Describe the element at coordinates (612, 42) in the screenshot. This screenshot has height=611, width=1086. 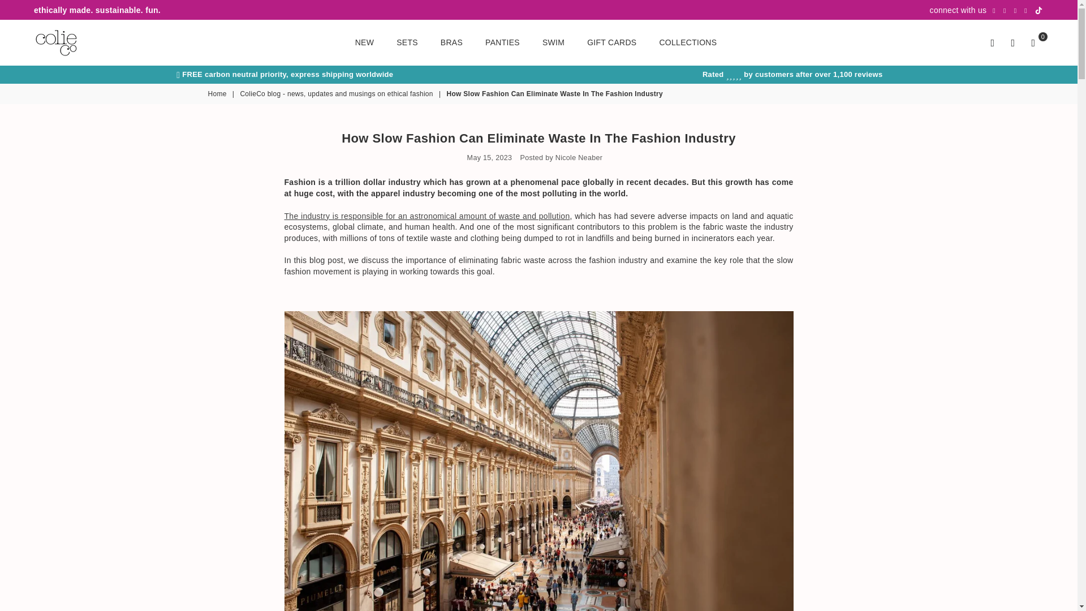
I see `GIFT CARDS` at that location.